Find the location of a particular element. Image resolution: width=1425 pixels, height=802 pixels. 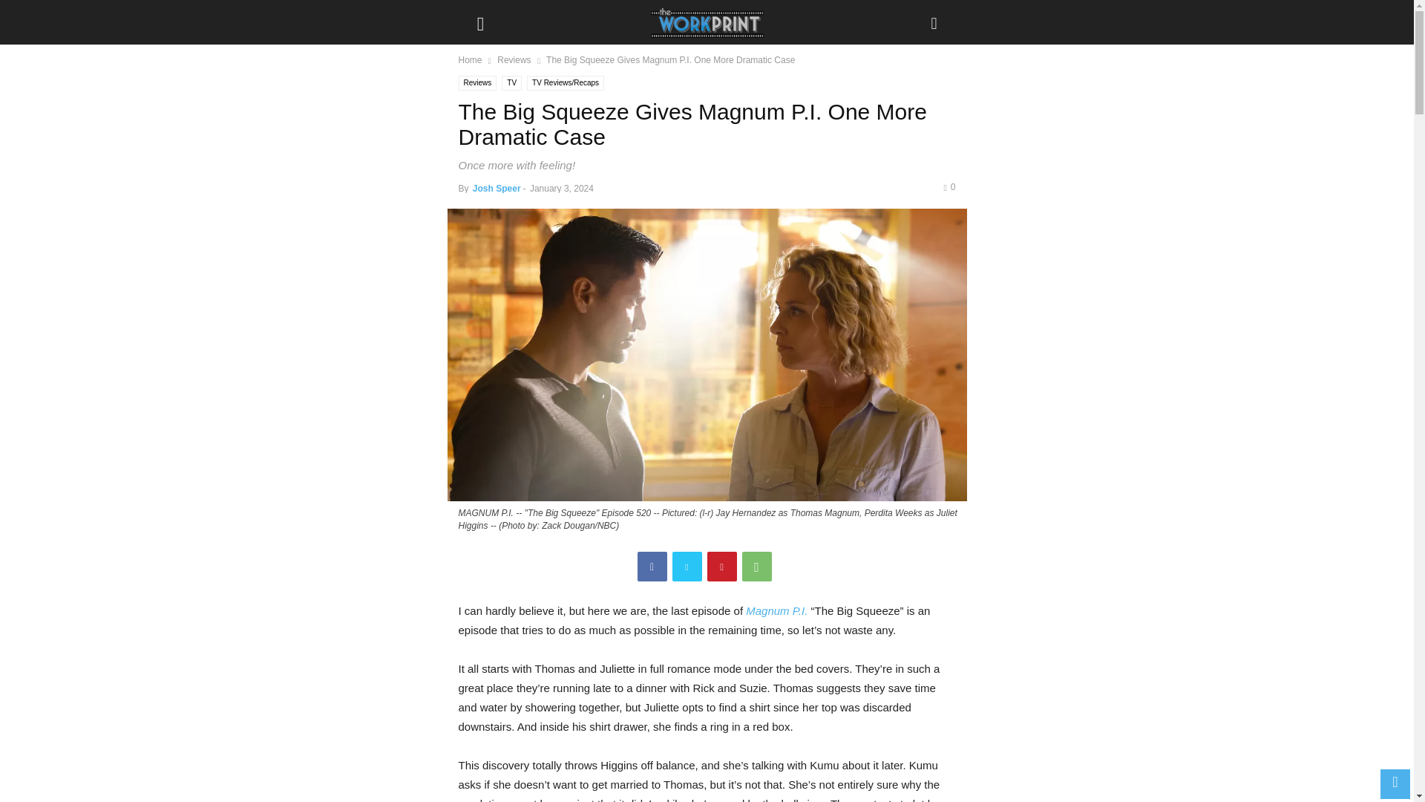

Reviews is located at coordinates (514, 59).